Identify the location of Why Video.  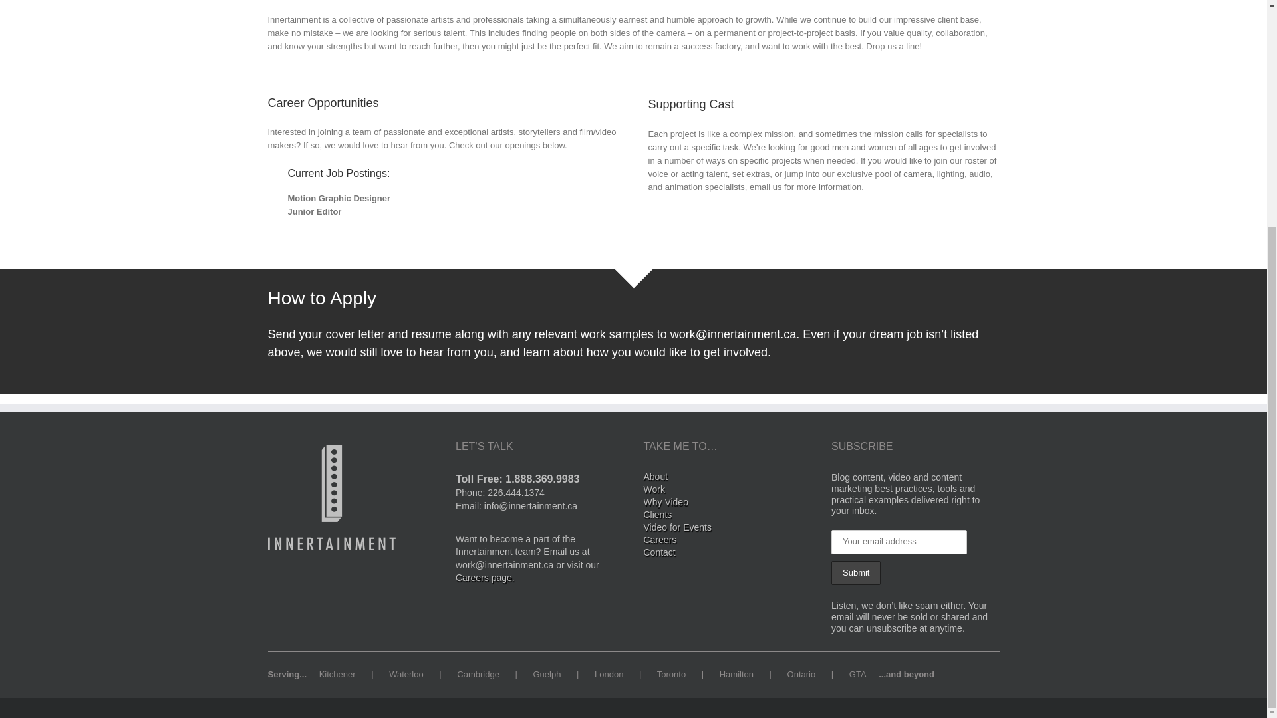
(728, 503).